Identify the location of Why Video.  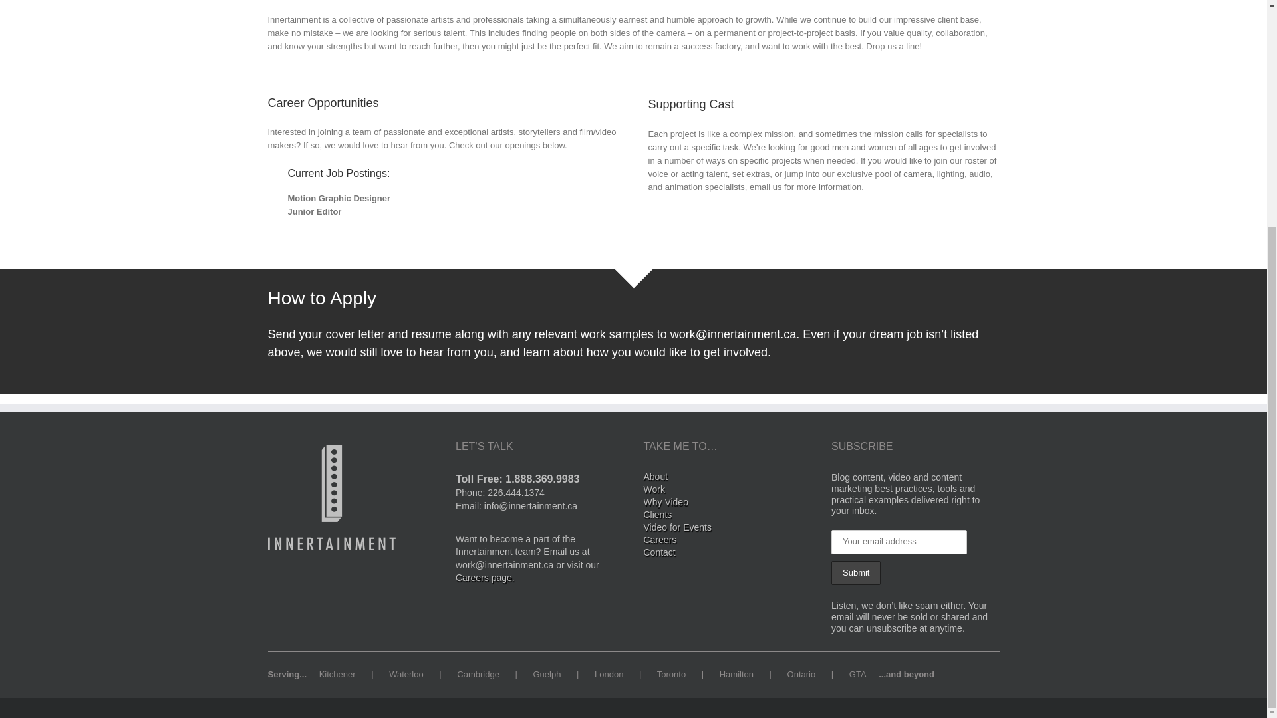
(728, 503).